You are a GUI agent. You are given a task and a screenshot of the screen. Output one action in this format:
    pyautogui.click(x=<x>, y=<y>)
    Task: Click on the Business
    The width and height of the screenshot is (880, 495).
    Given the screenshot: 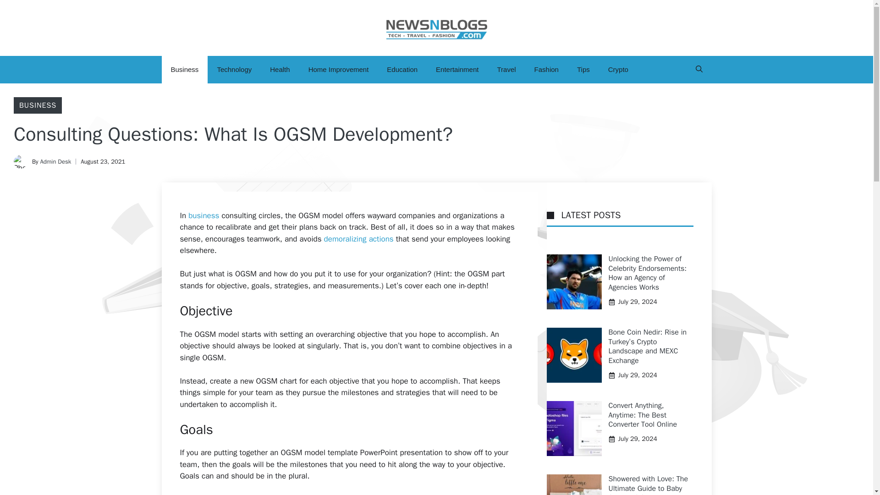 What is the action you would take?
    pyautogui.click(x=184, y=70)
    